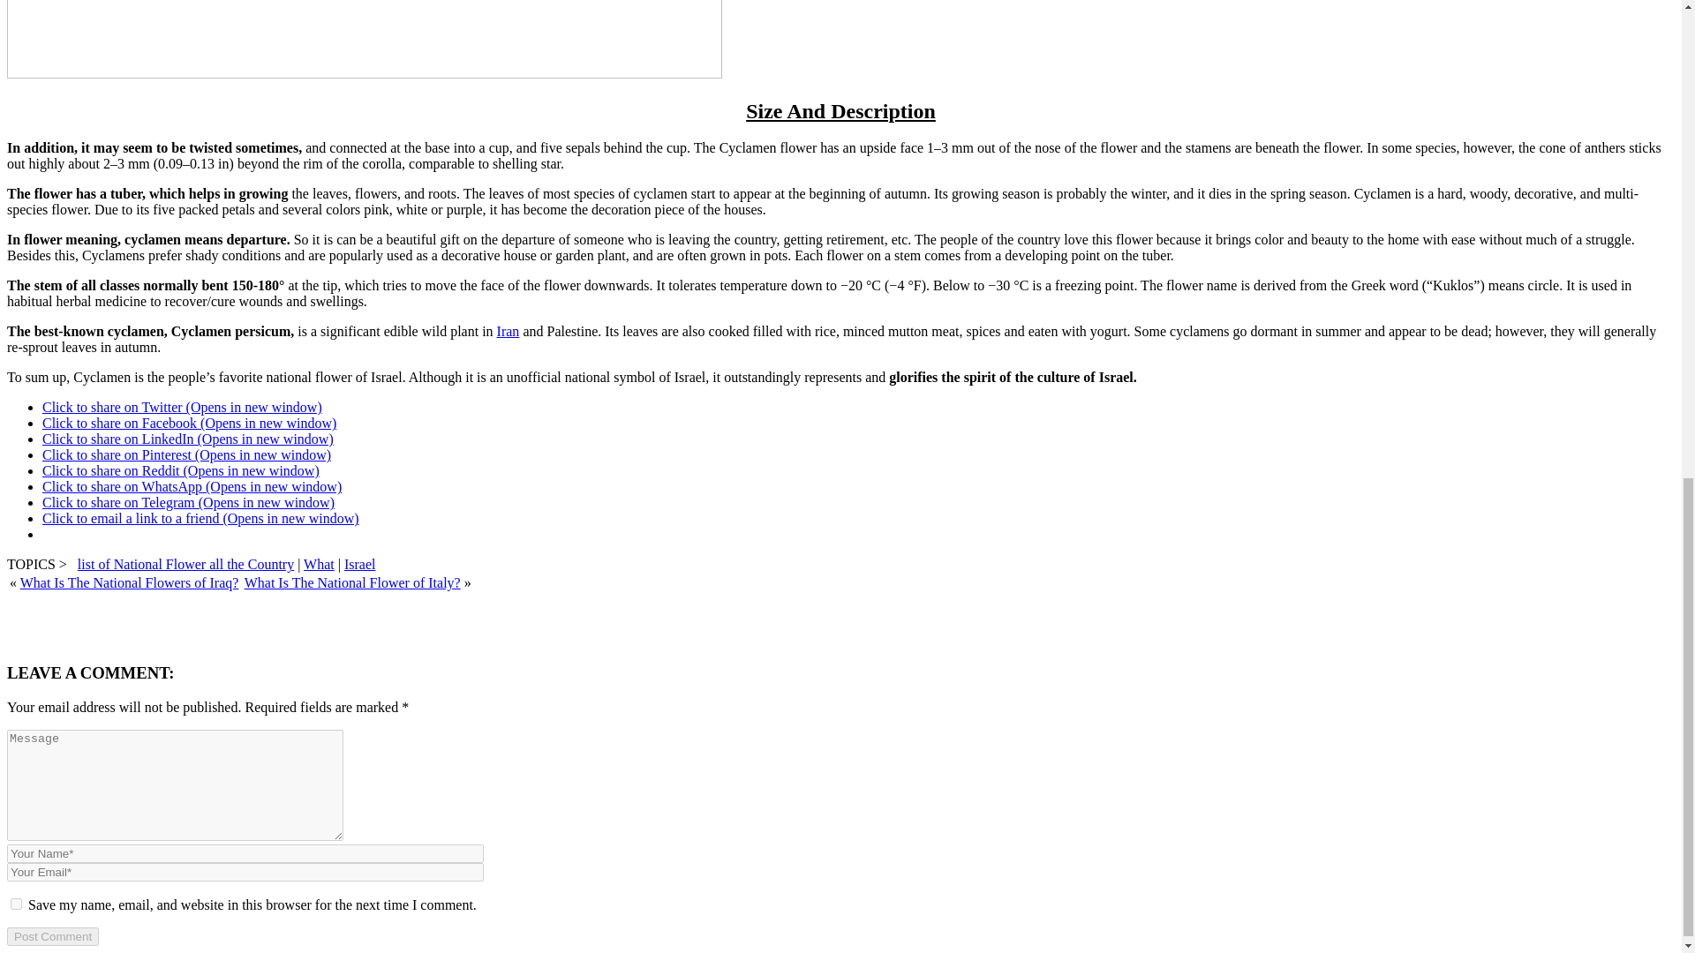 This screenshot has height=953, width=1695. I want to click on Israel, so click(360, 564).